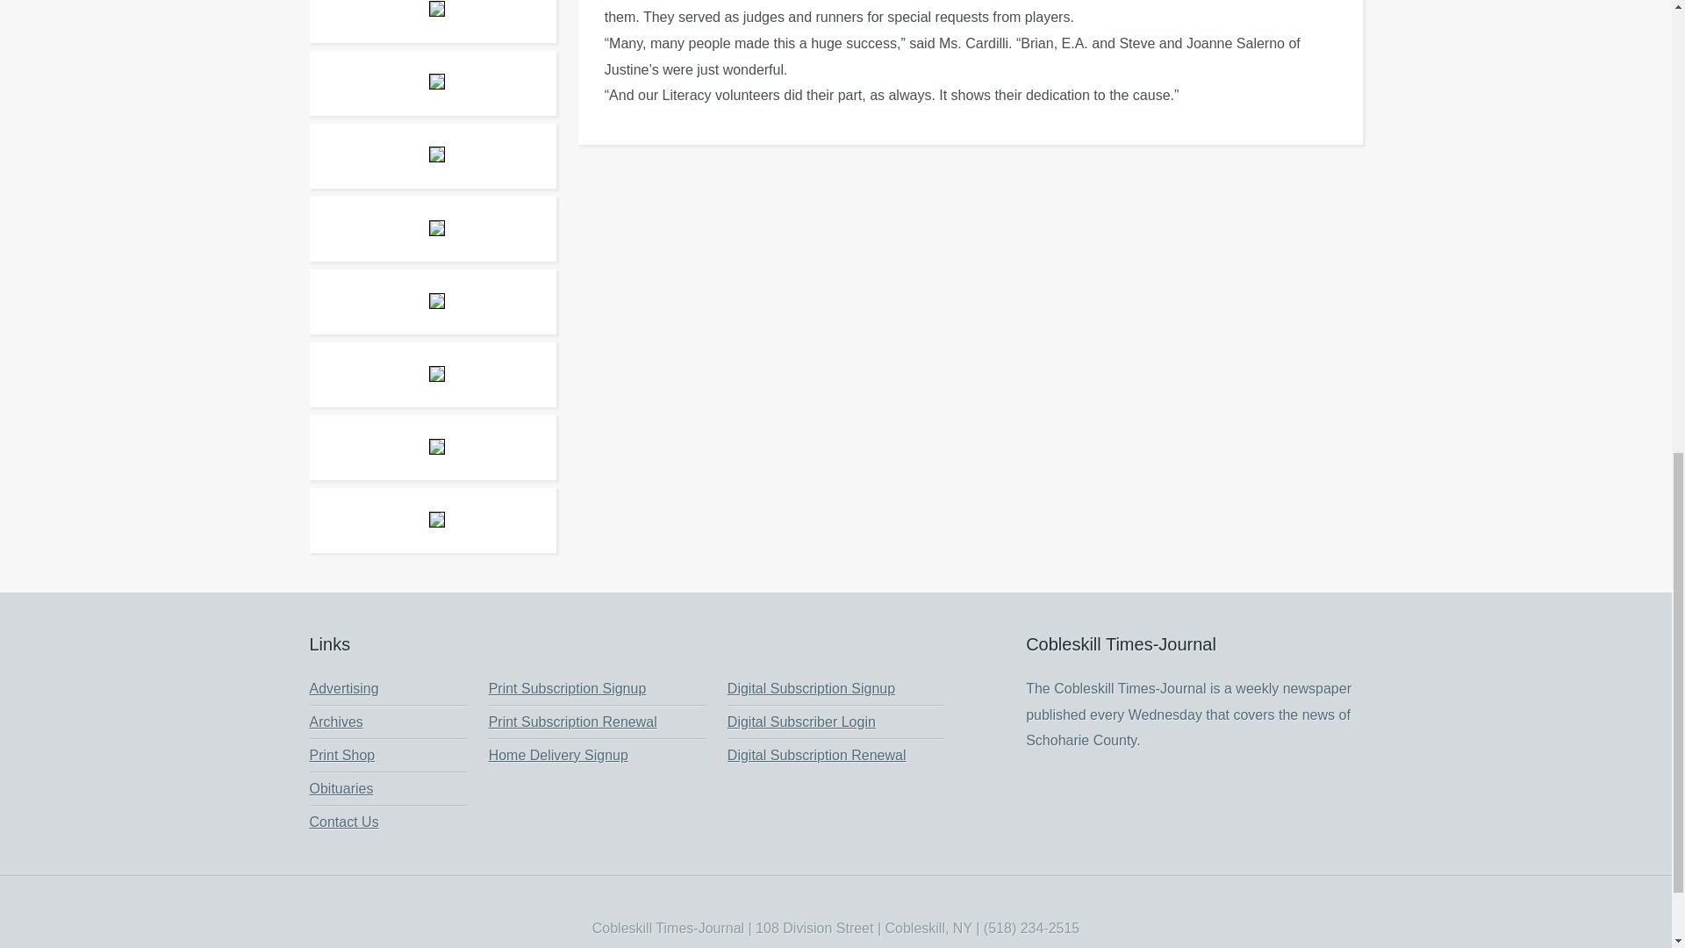 The width and height of the screenshot is (1685, 948). Describe the element at coordinates (342, 688) in the screenshot. I see `Advertising` at that location.